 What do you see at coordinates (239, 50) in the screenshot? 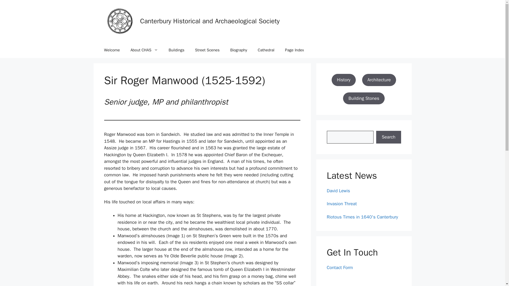
I see `Biography` at bounding box center [239, 50].